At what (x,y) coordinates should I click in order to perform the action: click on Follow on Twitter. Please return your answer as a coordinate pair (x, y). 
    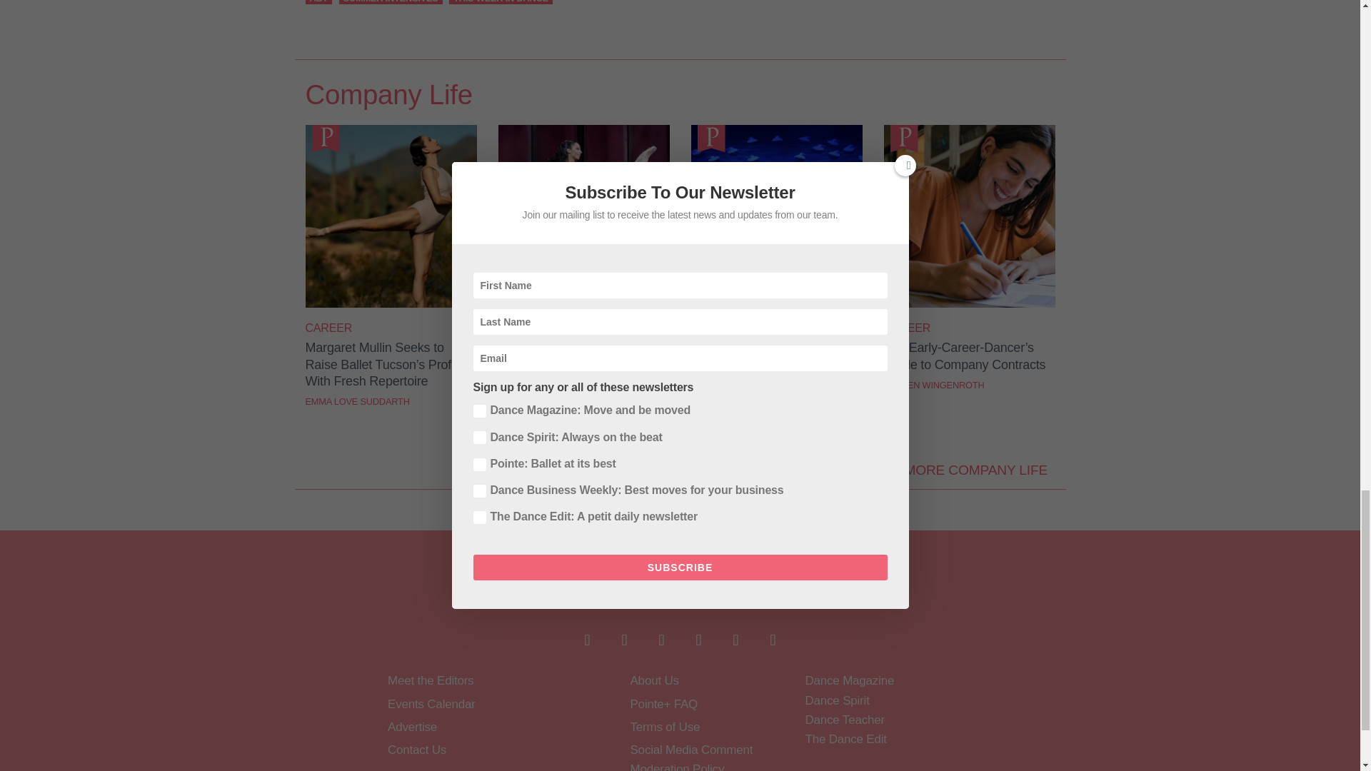
    Looking at the image, I should click on (624, 640).